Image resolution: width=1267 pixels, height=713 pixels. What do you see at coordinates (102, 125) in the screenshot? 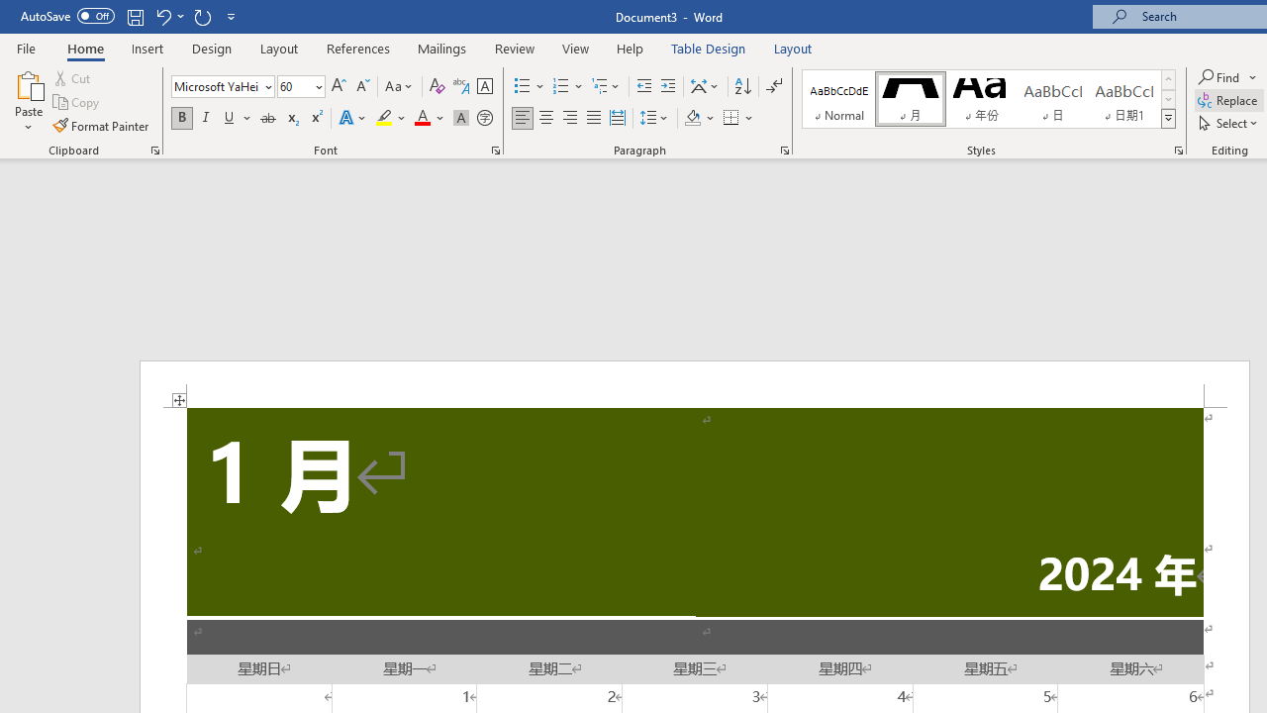
I see `Format Painter` at bounding box center [102, 125].